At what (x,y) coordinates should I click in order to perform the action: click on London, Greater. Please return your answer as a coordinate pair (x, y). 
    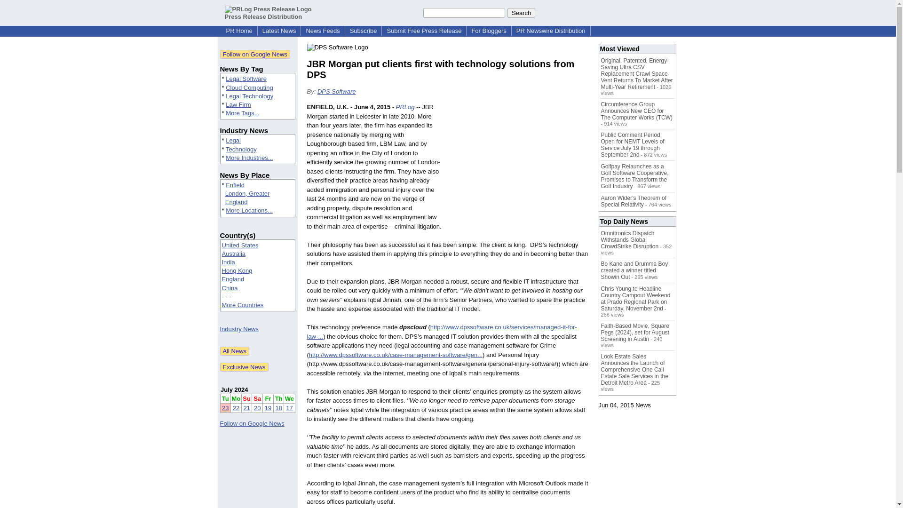
    Looking at the image, I should click on (247, 193).